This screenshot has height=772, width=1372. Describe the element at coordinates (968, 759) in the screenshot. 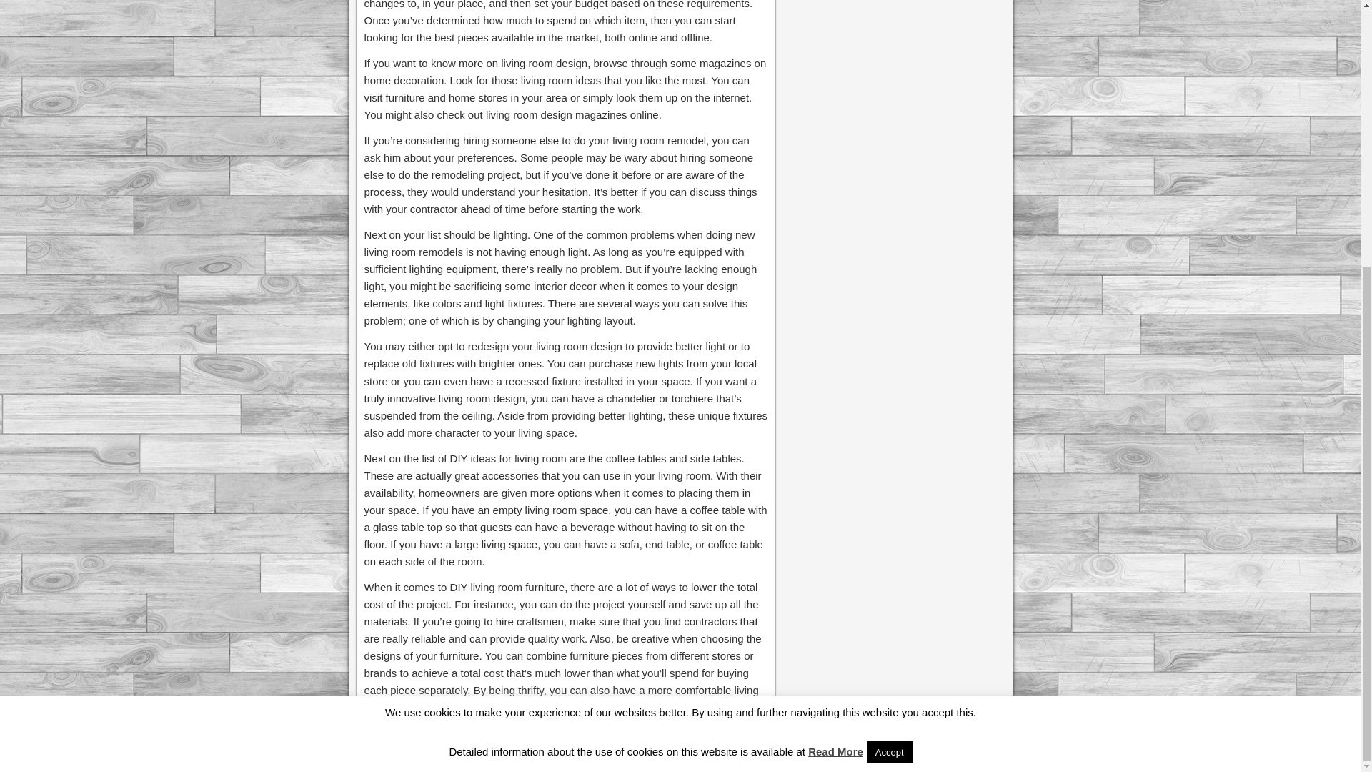

I see `Frontier Theme` at that location.